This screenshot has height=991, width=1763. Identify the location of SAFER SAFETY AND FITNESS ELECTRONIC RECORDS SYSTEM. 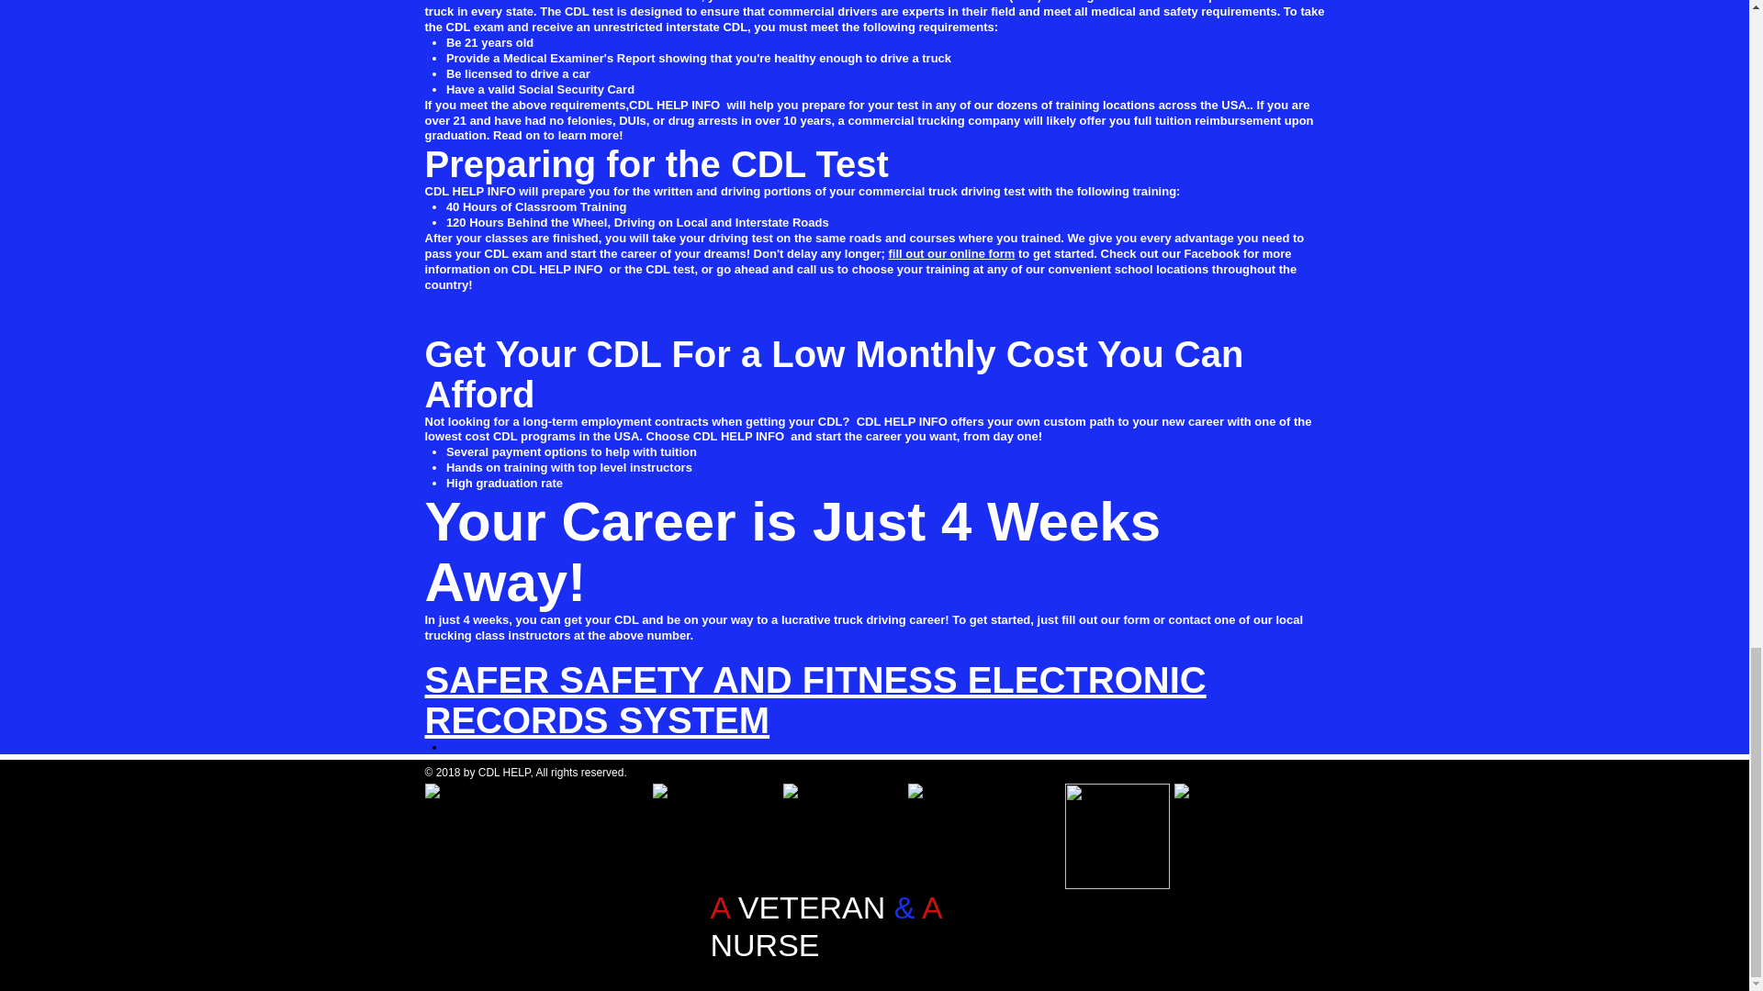
(815, 699).